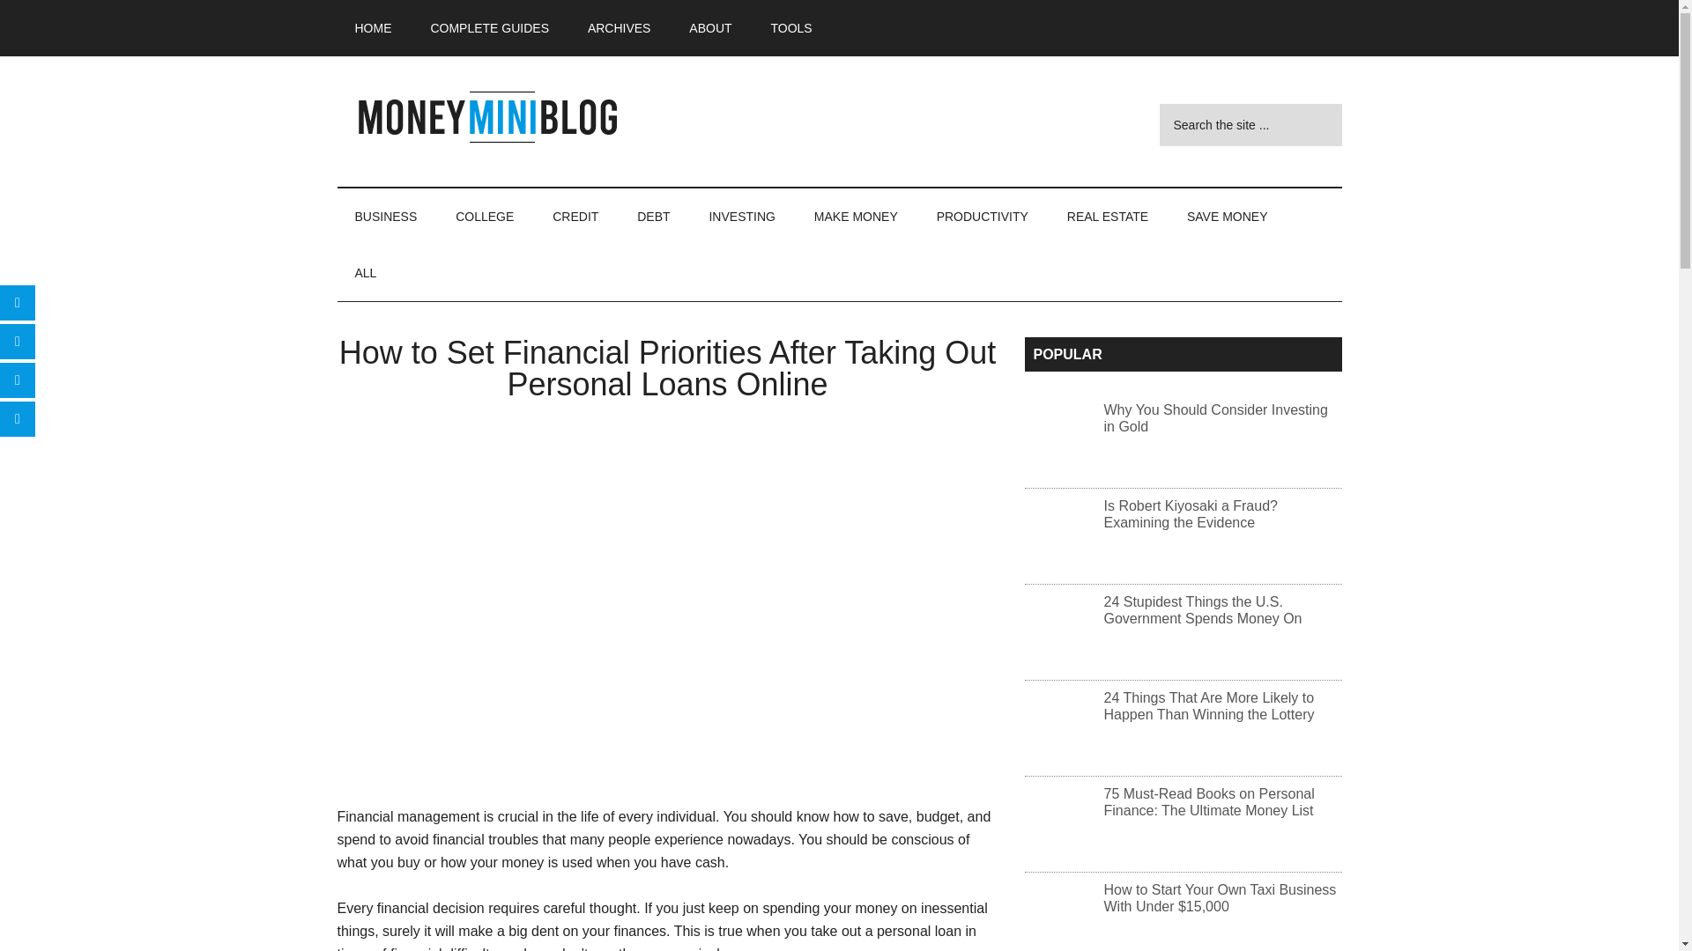 Image resolution: width=1692 pixels, height=951 pixels. I want to click on CREDIT, so click(575, 216).